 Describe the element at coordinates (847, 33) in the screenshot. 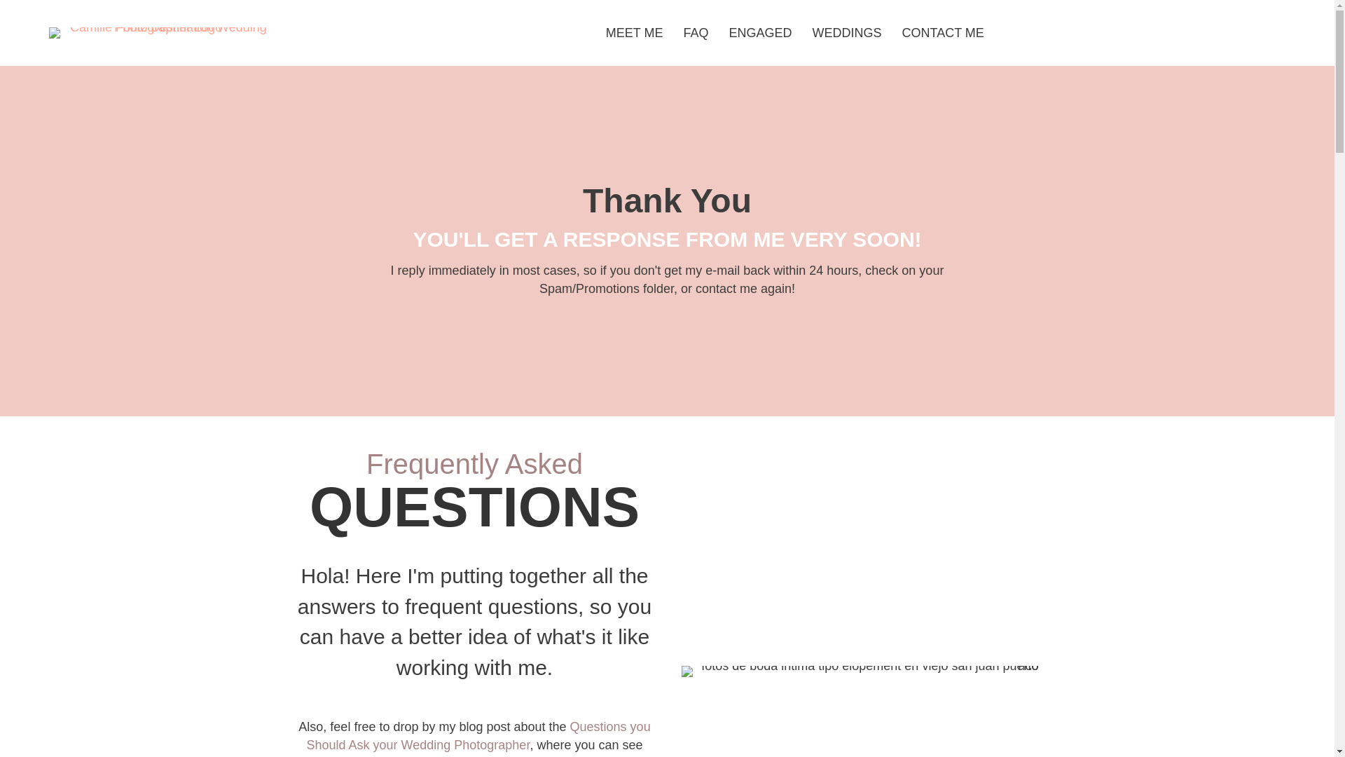

I see `WEDDINGS` at that location.